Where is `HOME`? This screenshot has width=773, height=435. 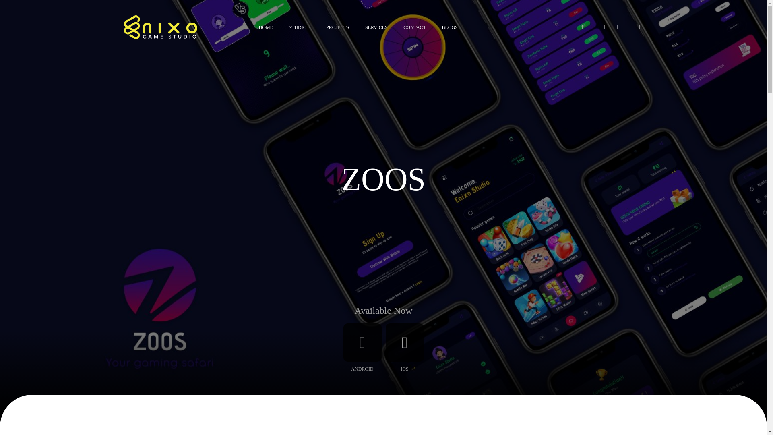 HOME is located at coordinates (266, 27).